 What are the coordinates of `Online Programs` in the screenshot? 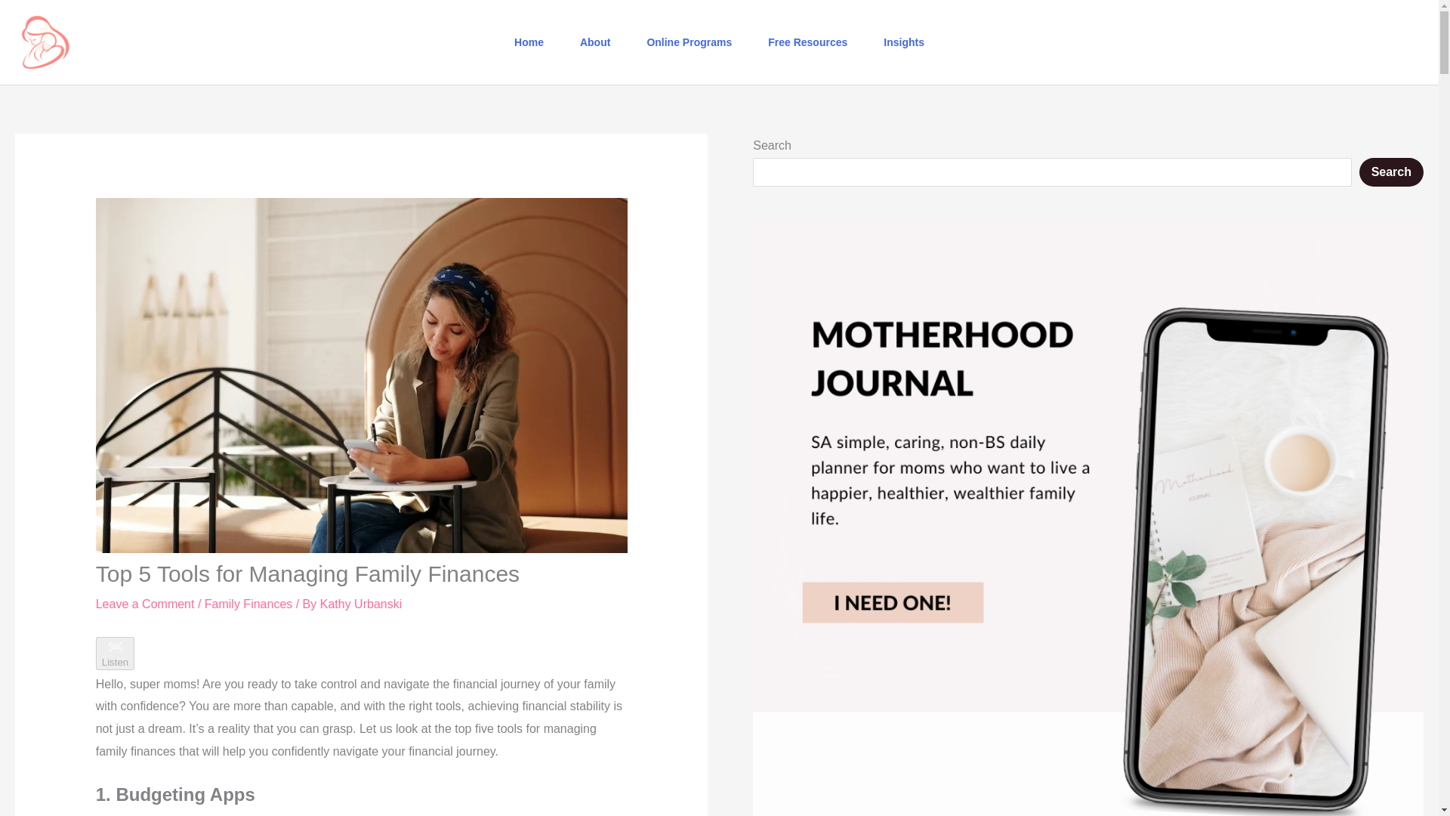 It's located at (689, 42).